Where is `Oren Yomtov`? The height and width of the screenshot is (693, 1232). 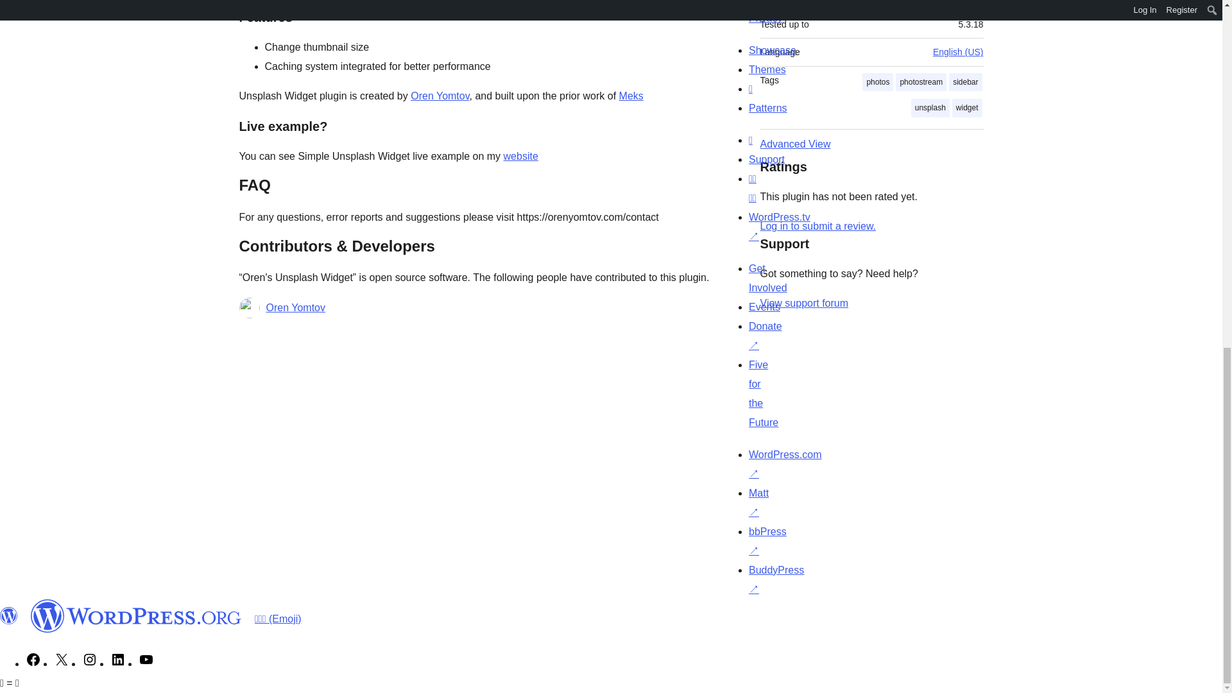 Oren Yomtov is located at coordinates (295, 308).